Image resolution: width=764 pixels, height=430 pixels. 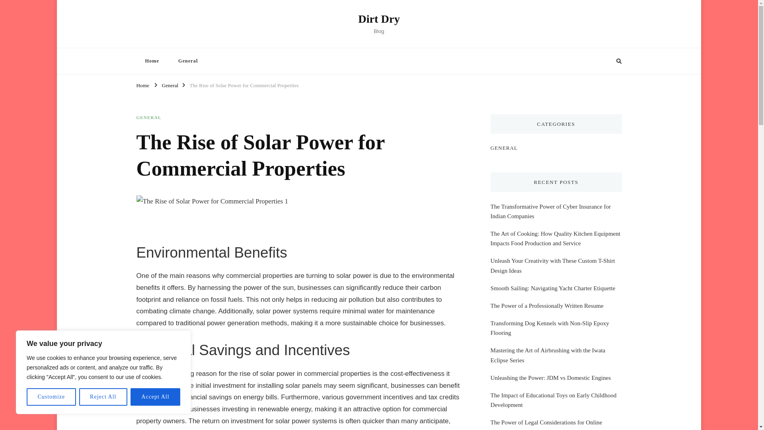 What do you see at coordinates (103, 397) in the screenshot?
I see `Reject All` at bounding box center [103, 397].